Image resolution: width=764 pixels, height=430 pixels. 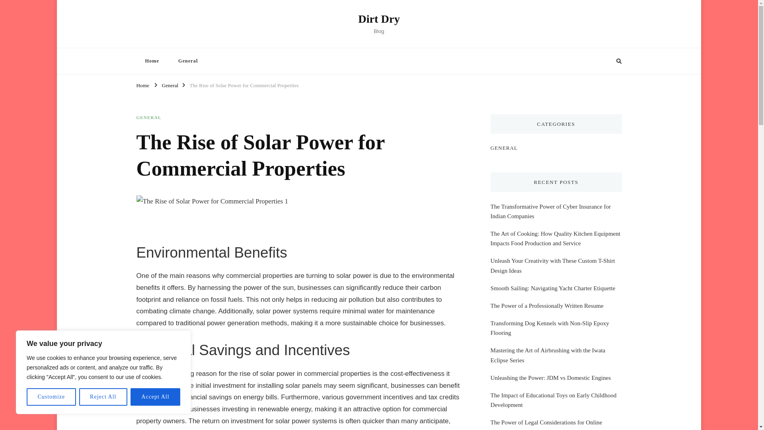 What do you see at coordinates (103, 397) in the screenshot?
I see `Reject All` at bounding box center [103, 397].